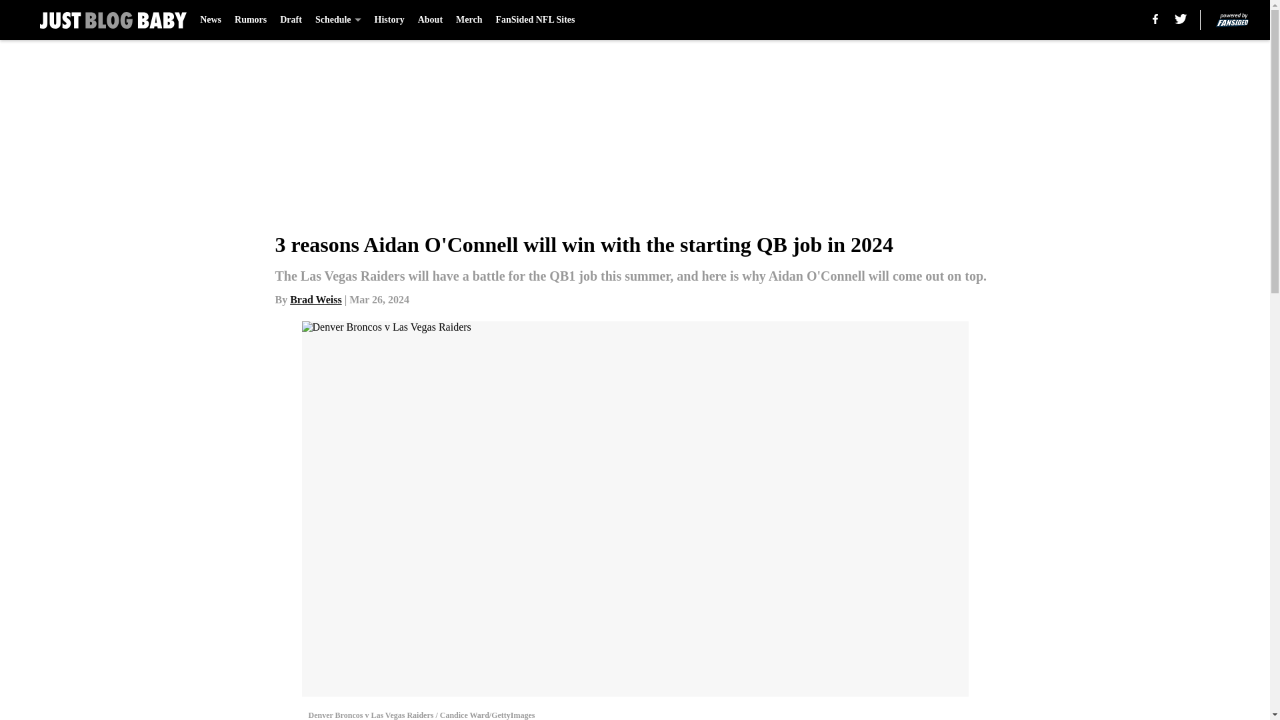 The image size is (1280, 720). I want to click on History, so click(389, 20).